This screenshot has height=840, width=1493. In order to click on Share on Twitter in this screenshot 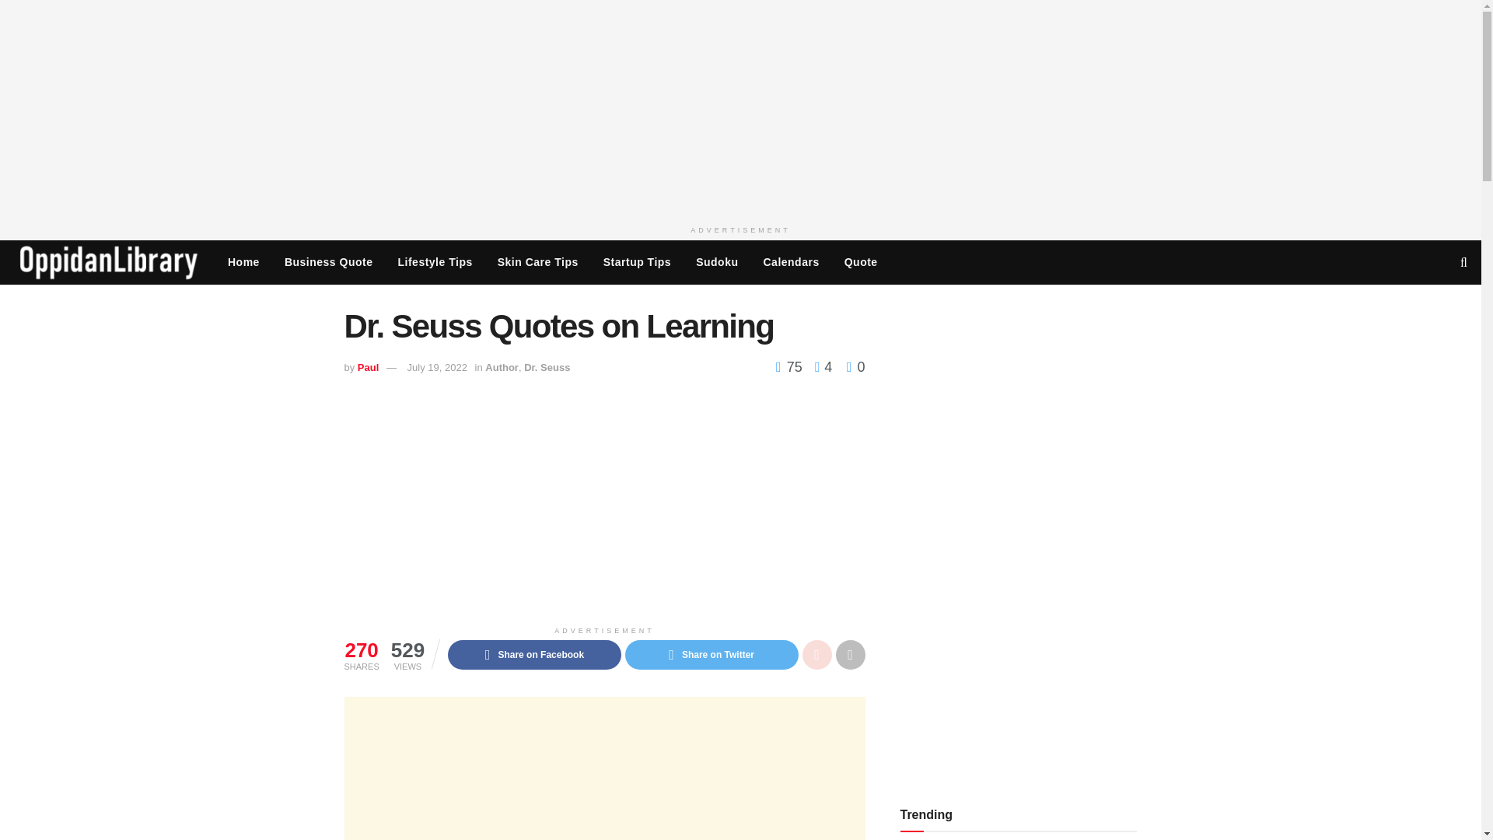, I will do `click(712, 654)`.